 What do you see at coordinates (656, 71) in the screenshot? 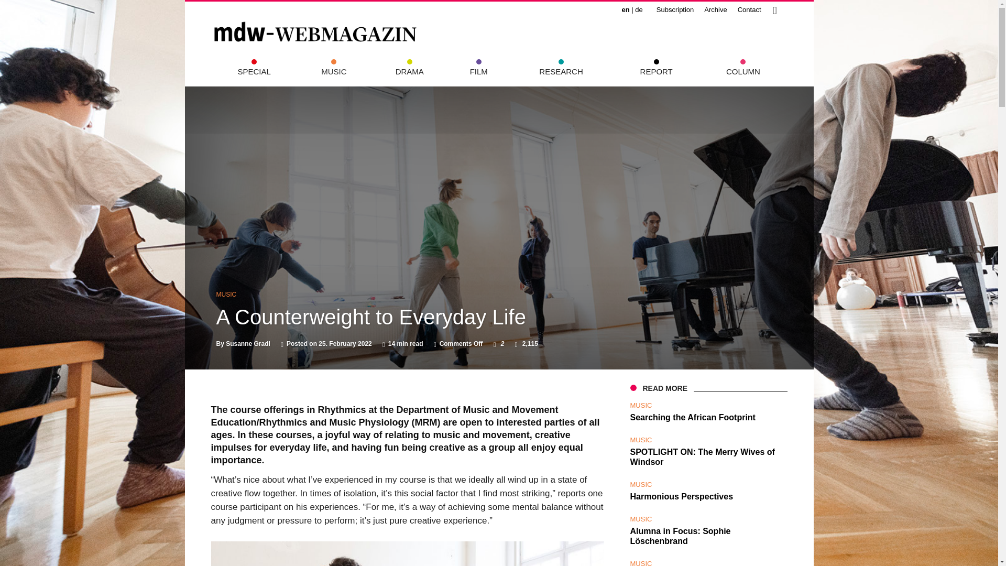
I see `REPORT` at bounding box center [656, 71].